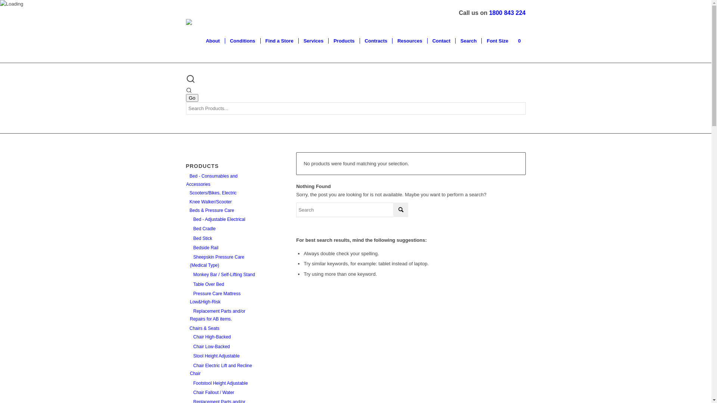 This screenshot has height=403, width=717. I want to click on Scooters/Bikes, Electric, so click(211, 193).